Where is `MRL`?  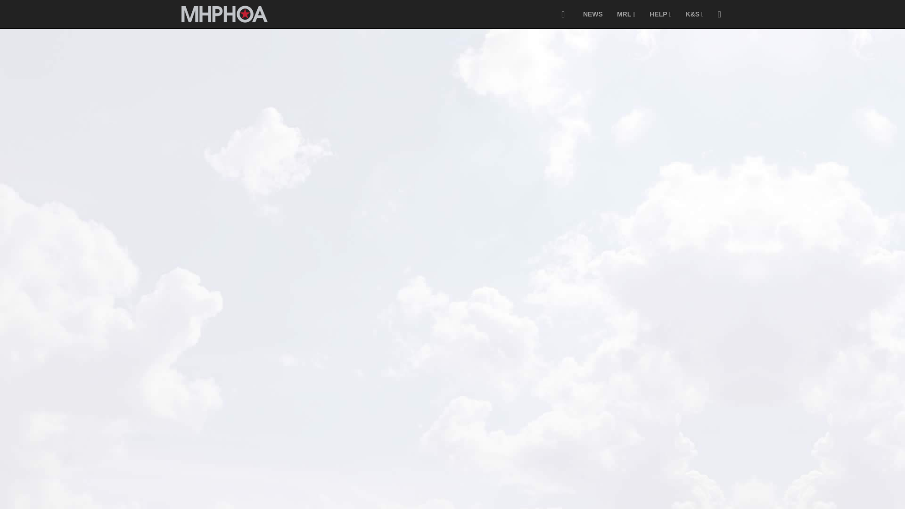
MRL is located at coordinates (626, 14).